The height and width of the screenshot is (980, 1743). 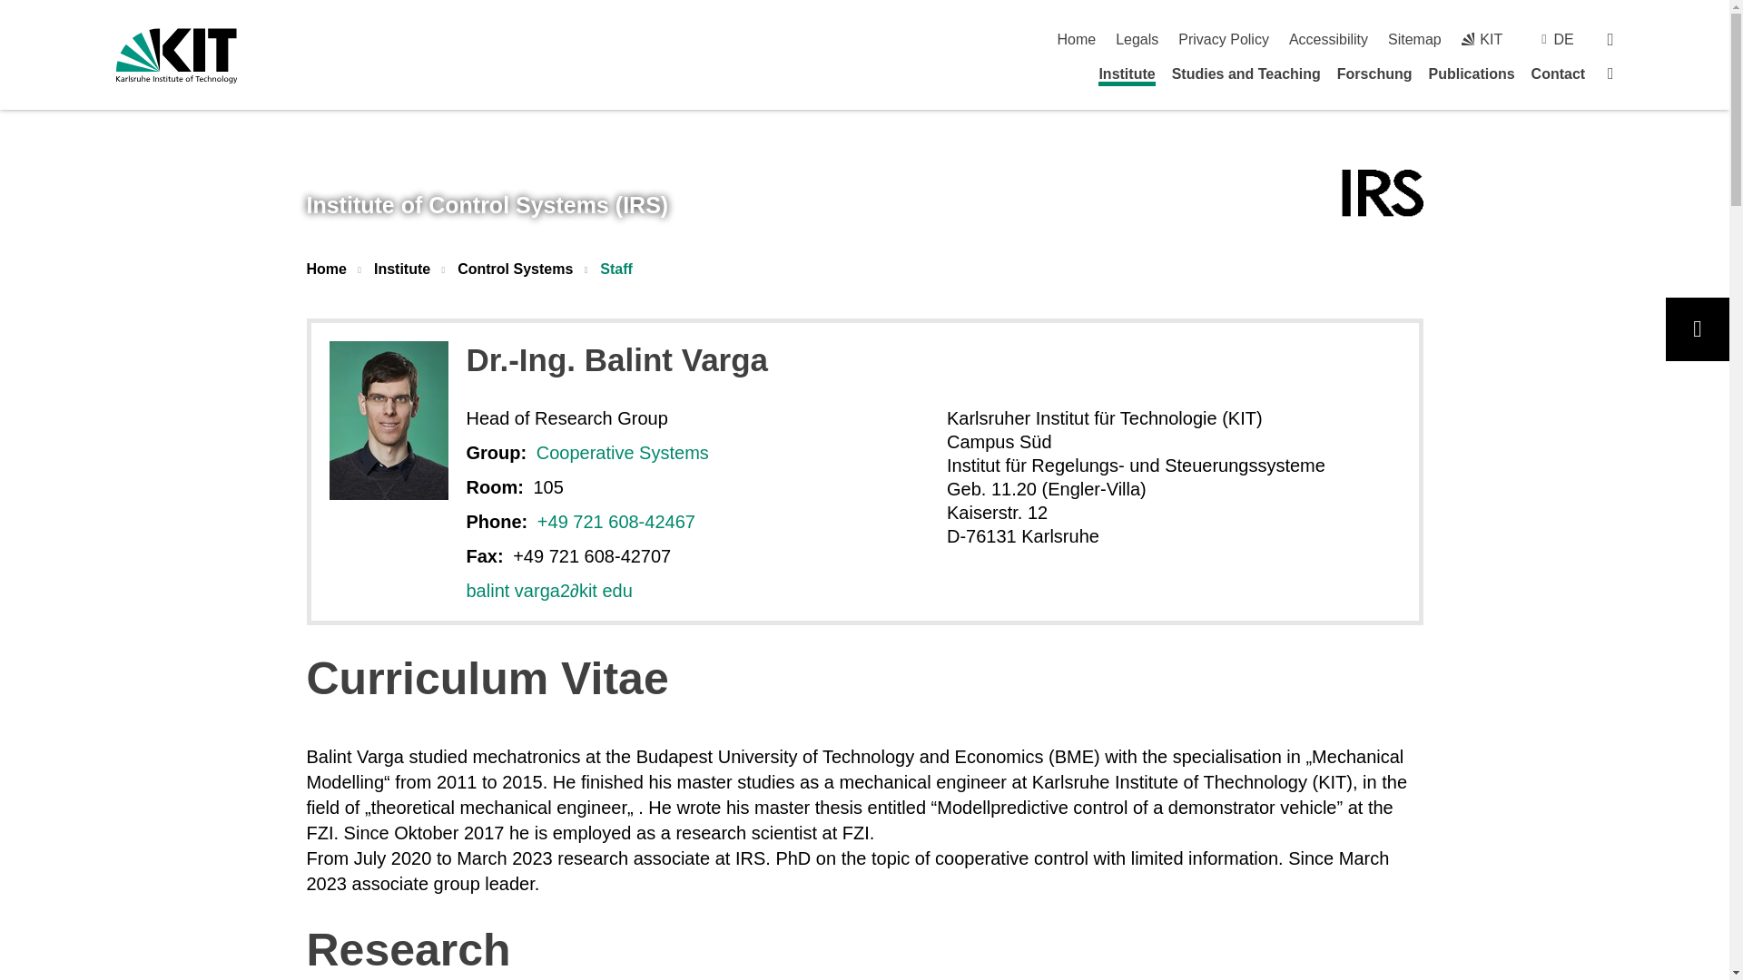 What do you see at coordinates (1482, 38) in the screenshot?
I see `KIT-Homepage` at bounding box center [1482, 38].